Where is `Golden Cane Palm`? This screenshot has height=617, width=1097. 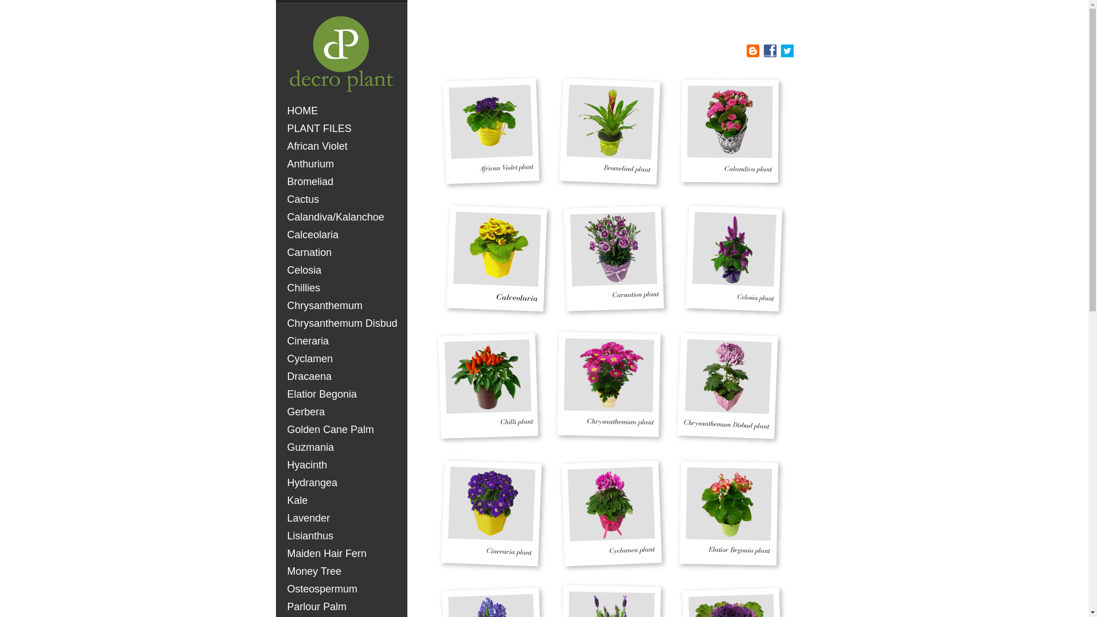 Golden Cane Palm is located at coordinates (343, 430).